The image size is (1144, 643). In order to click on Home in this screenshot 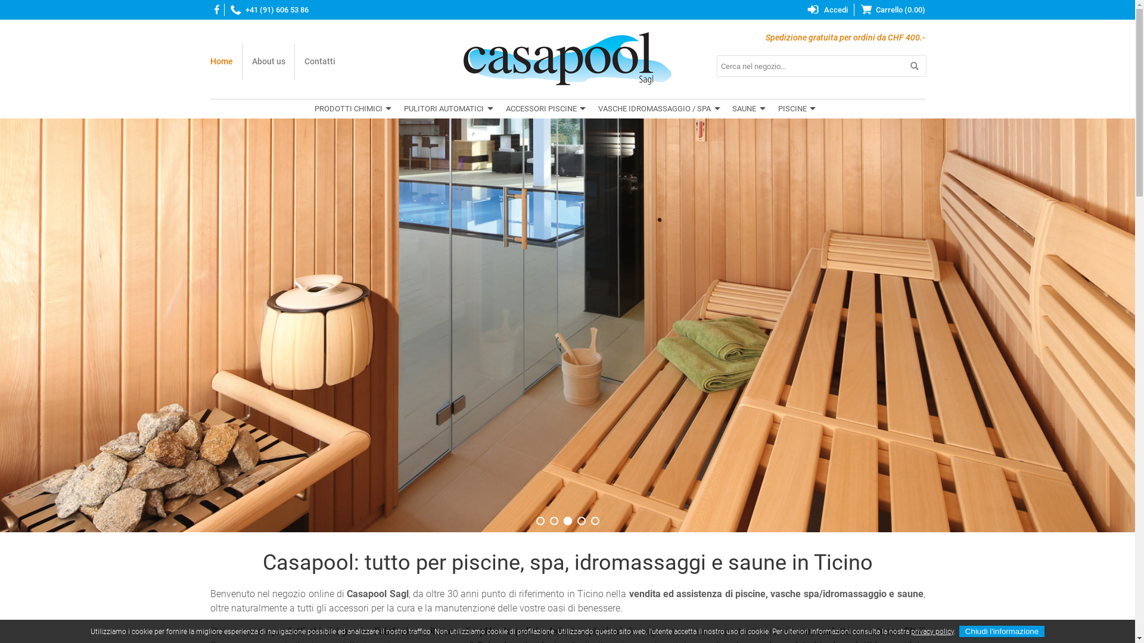, I will do `click(226, 62)`.